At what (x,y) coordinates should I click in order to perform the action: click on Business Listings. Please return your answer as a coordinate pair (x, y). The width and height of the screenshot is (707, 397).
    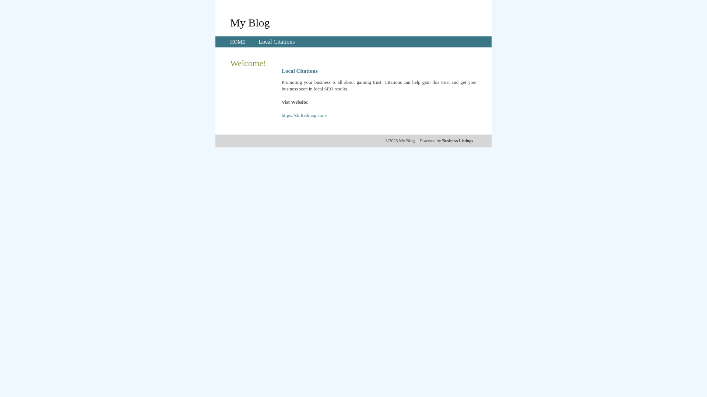
    Looking at the image, I should click on (458, 141).